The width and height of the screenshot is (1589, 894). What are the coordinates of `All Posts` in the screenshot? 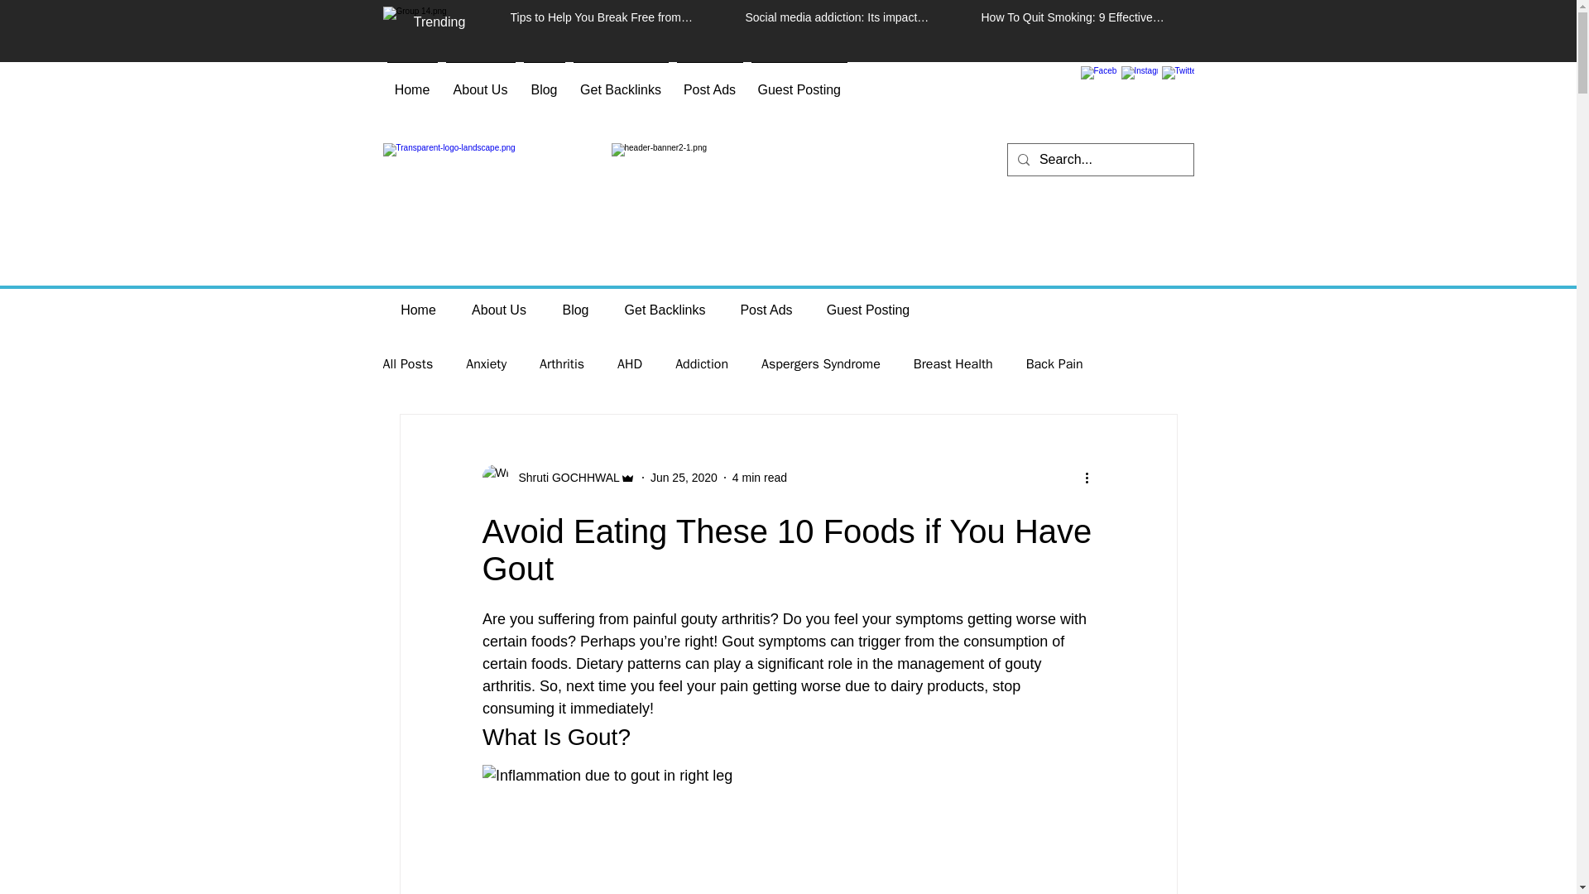 It's located at (407, 364).